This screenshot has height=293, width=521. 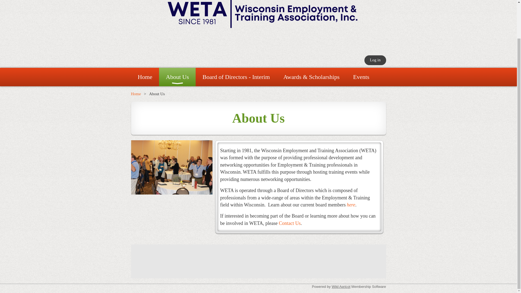 What do you see at coordinates (177, 77) in the screenshot?
I see `About Us` at bounding box center [177, 77].